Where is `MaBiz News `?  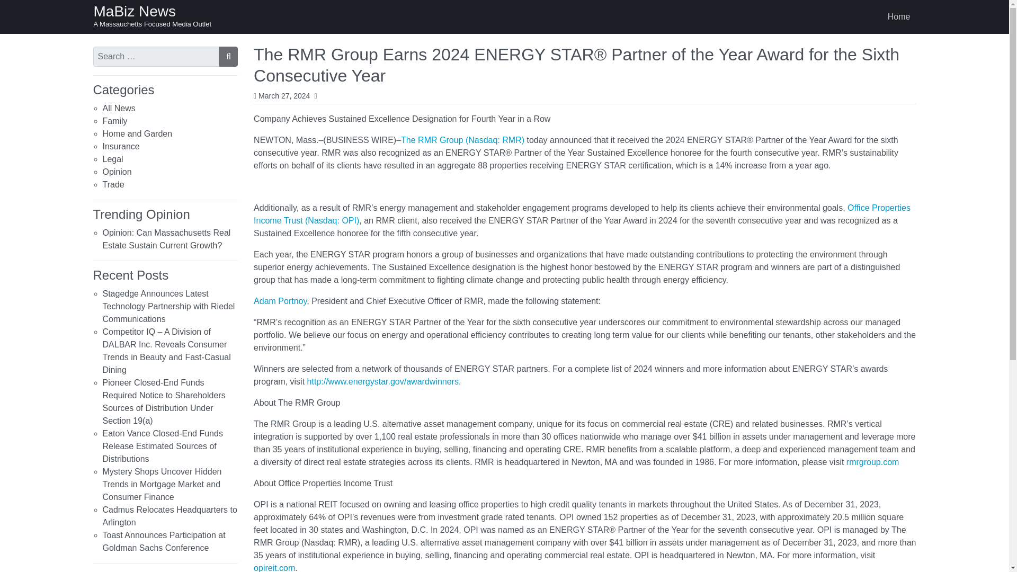
MaBiz News  is located at coordinates (135, 11).